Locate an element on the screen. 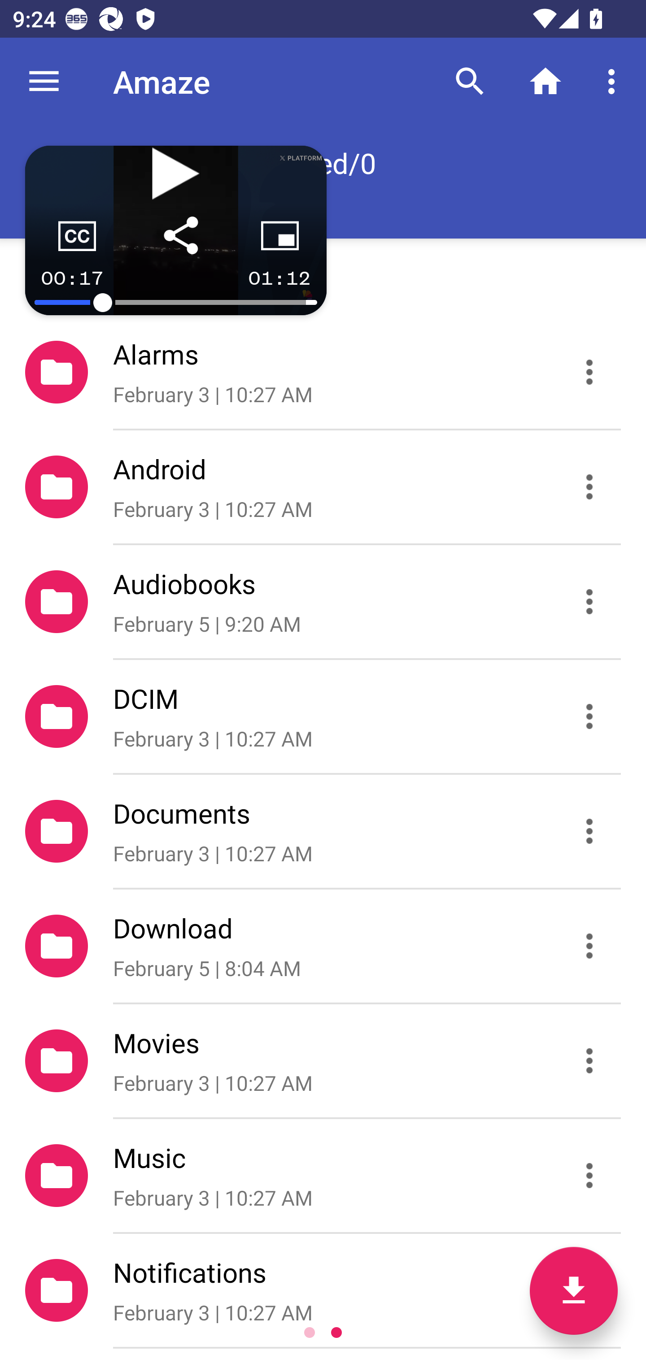 The height and width of the screenshot is (1363, 646). Home is located at coordinates (546, 82).